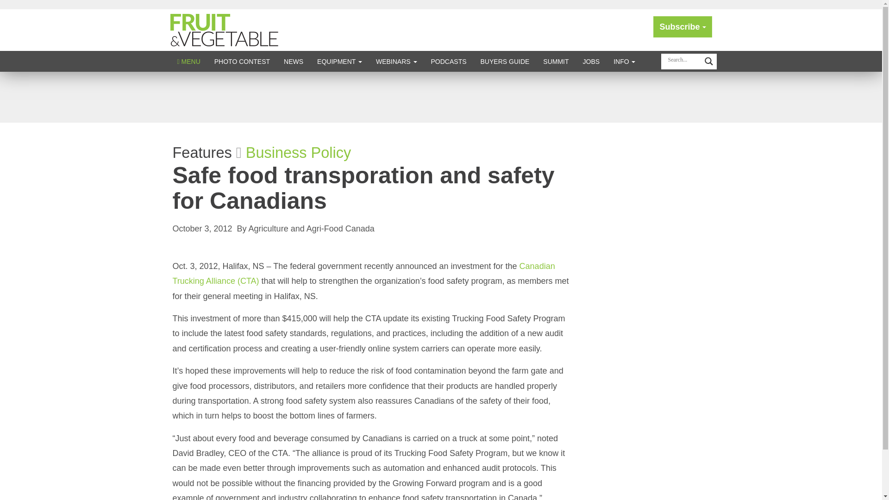 The height and width of the screenshot is (500, 889). Describe the element at coordinates (339, 61) in the screenshot. I see `EQUIPMENT` at that location.